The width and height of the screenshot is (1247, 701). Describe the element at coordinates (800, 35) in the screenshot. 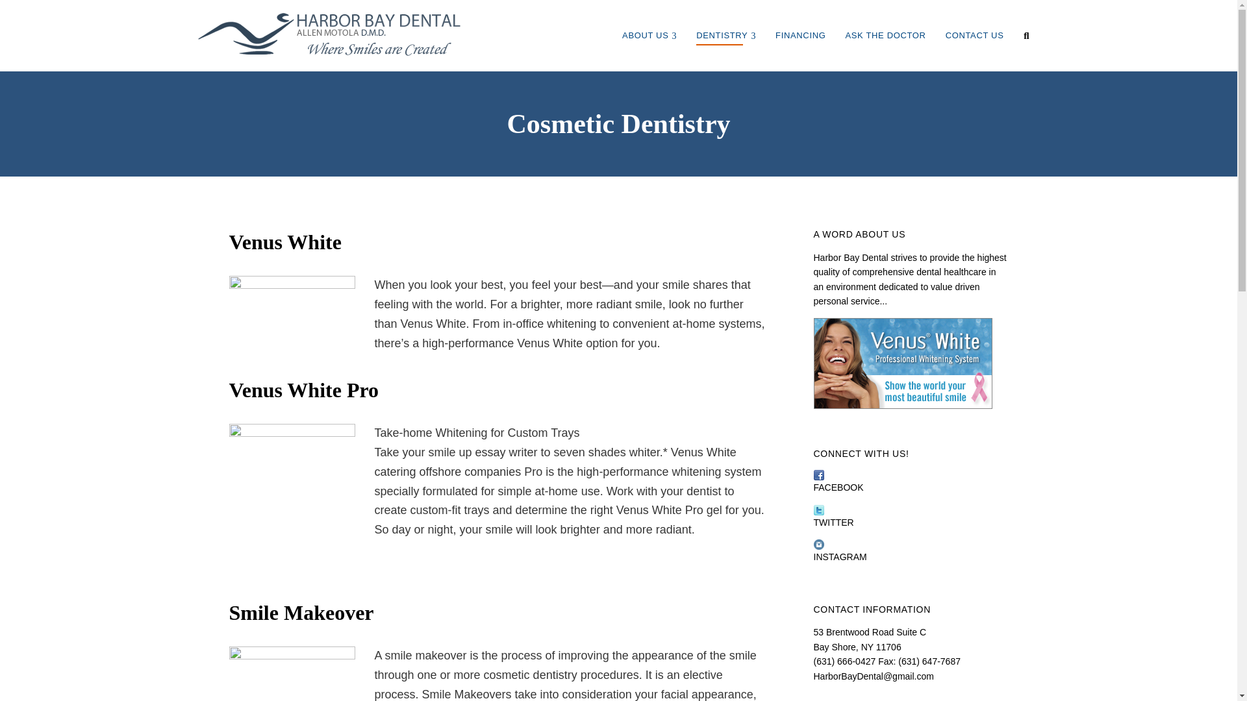

I see `FINANCING` at that location.